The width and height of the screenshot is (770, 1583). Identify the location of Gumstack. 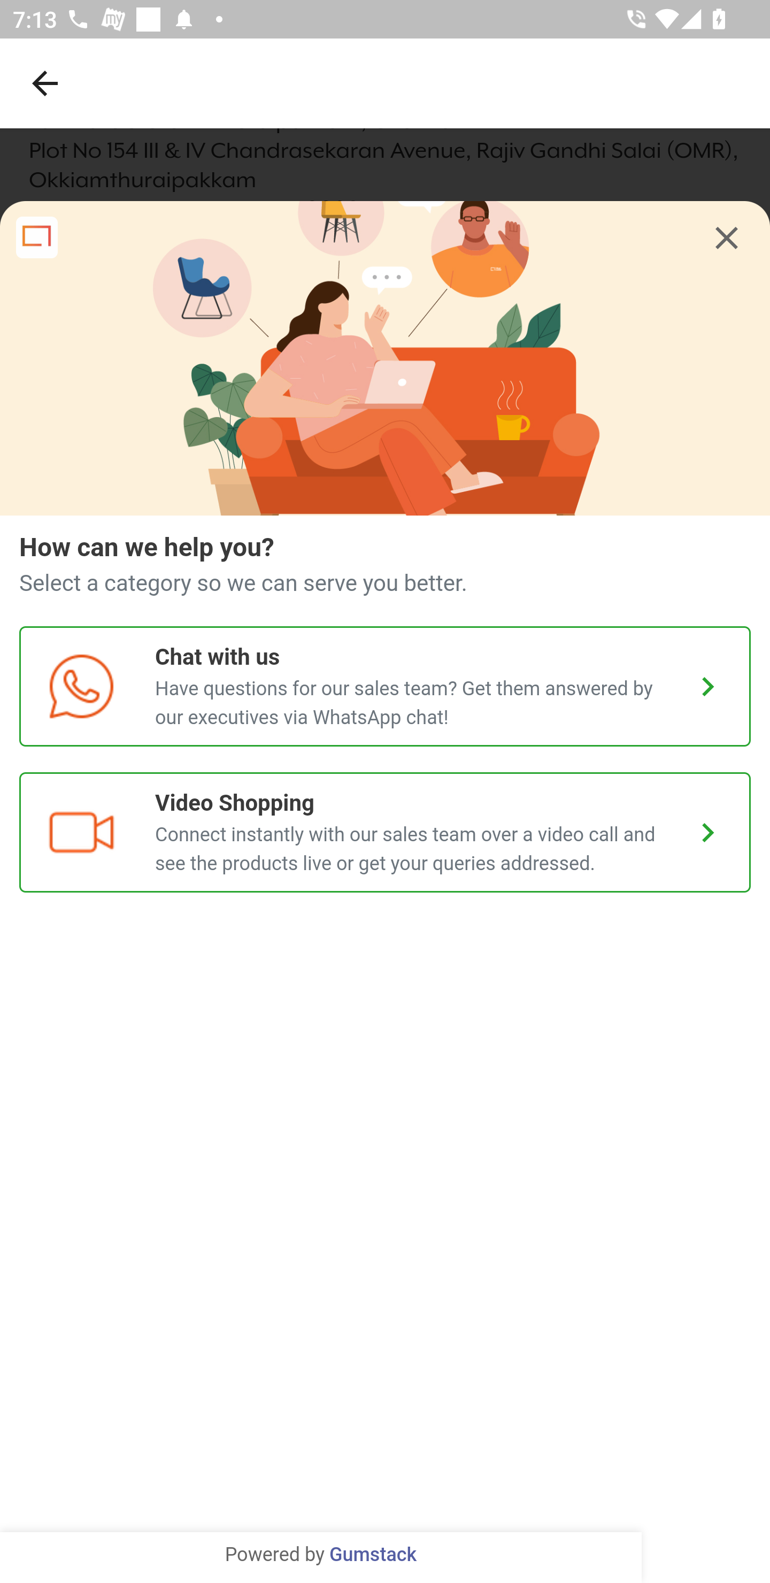
(373, 1555).